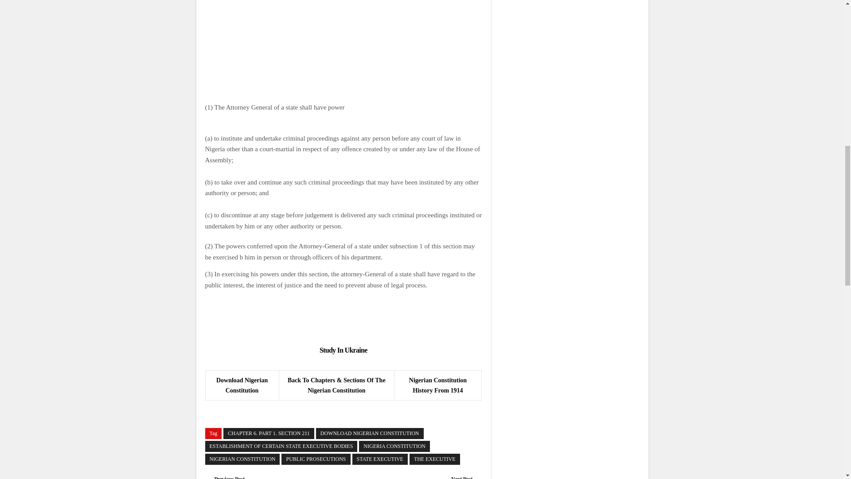  What do you see at coordinates (379, 459) in the screenshot?
I see `STATE EXECUTIVE` at bounding box center [379, 459].